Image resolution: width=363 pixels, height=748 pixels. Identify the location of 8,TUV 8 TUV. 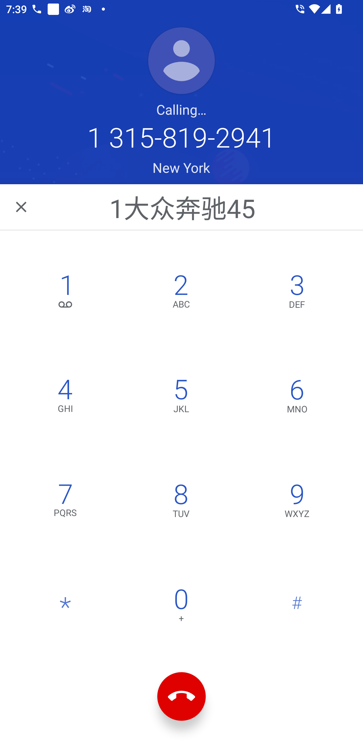
(181, 502).